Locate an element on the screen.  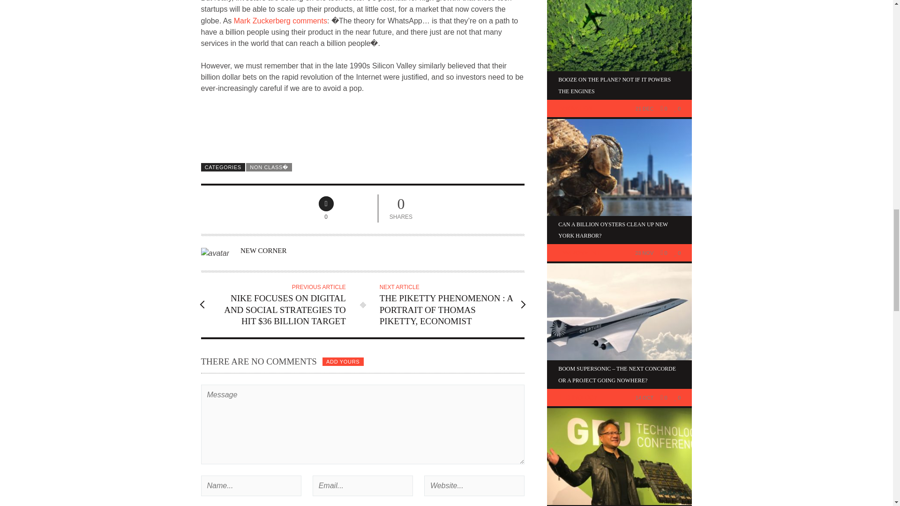
View all posts in Technology is located at coordinates (577, 398).